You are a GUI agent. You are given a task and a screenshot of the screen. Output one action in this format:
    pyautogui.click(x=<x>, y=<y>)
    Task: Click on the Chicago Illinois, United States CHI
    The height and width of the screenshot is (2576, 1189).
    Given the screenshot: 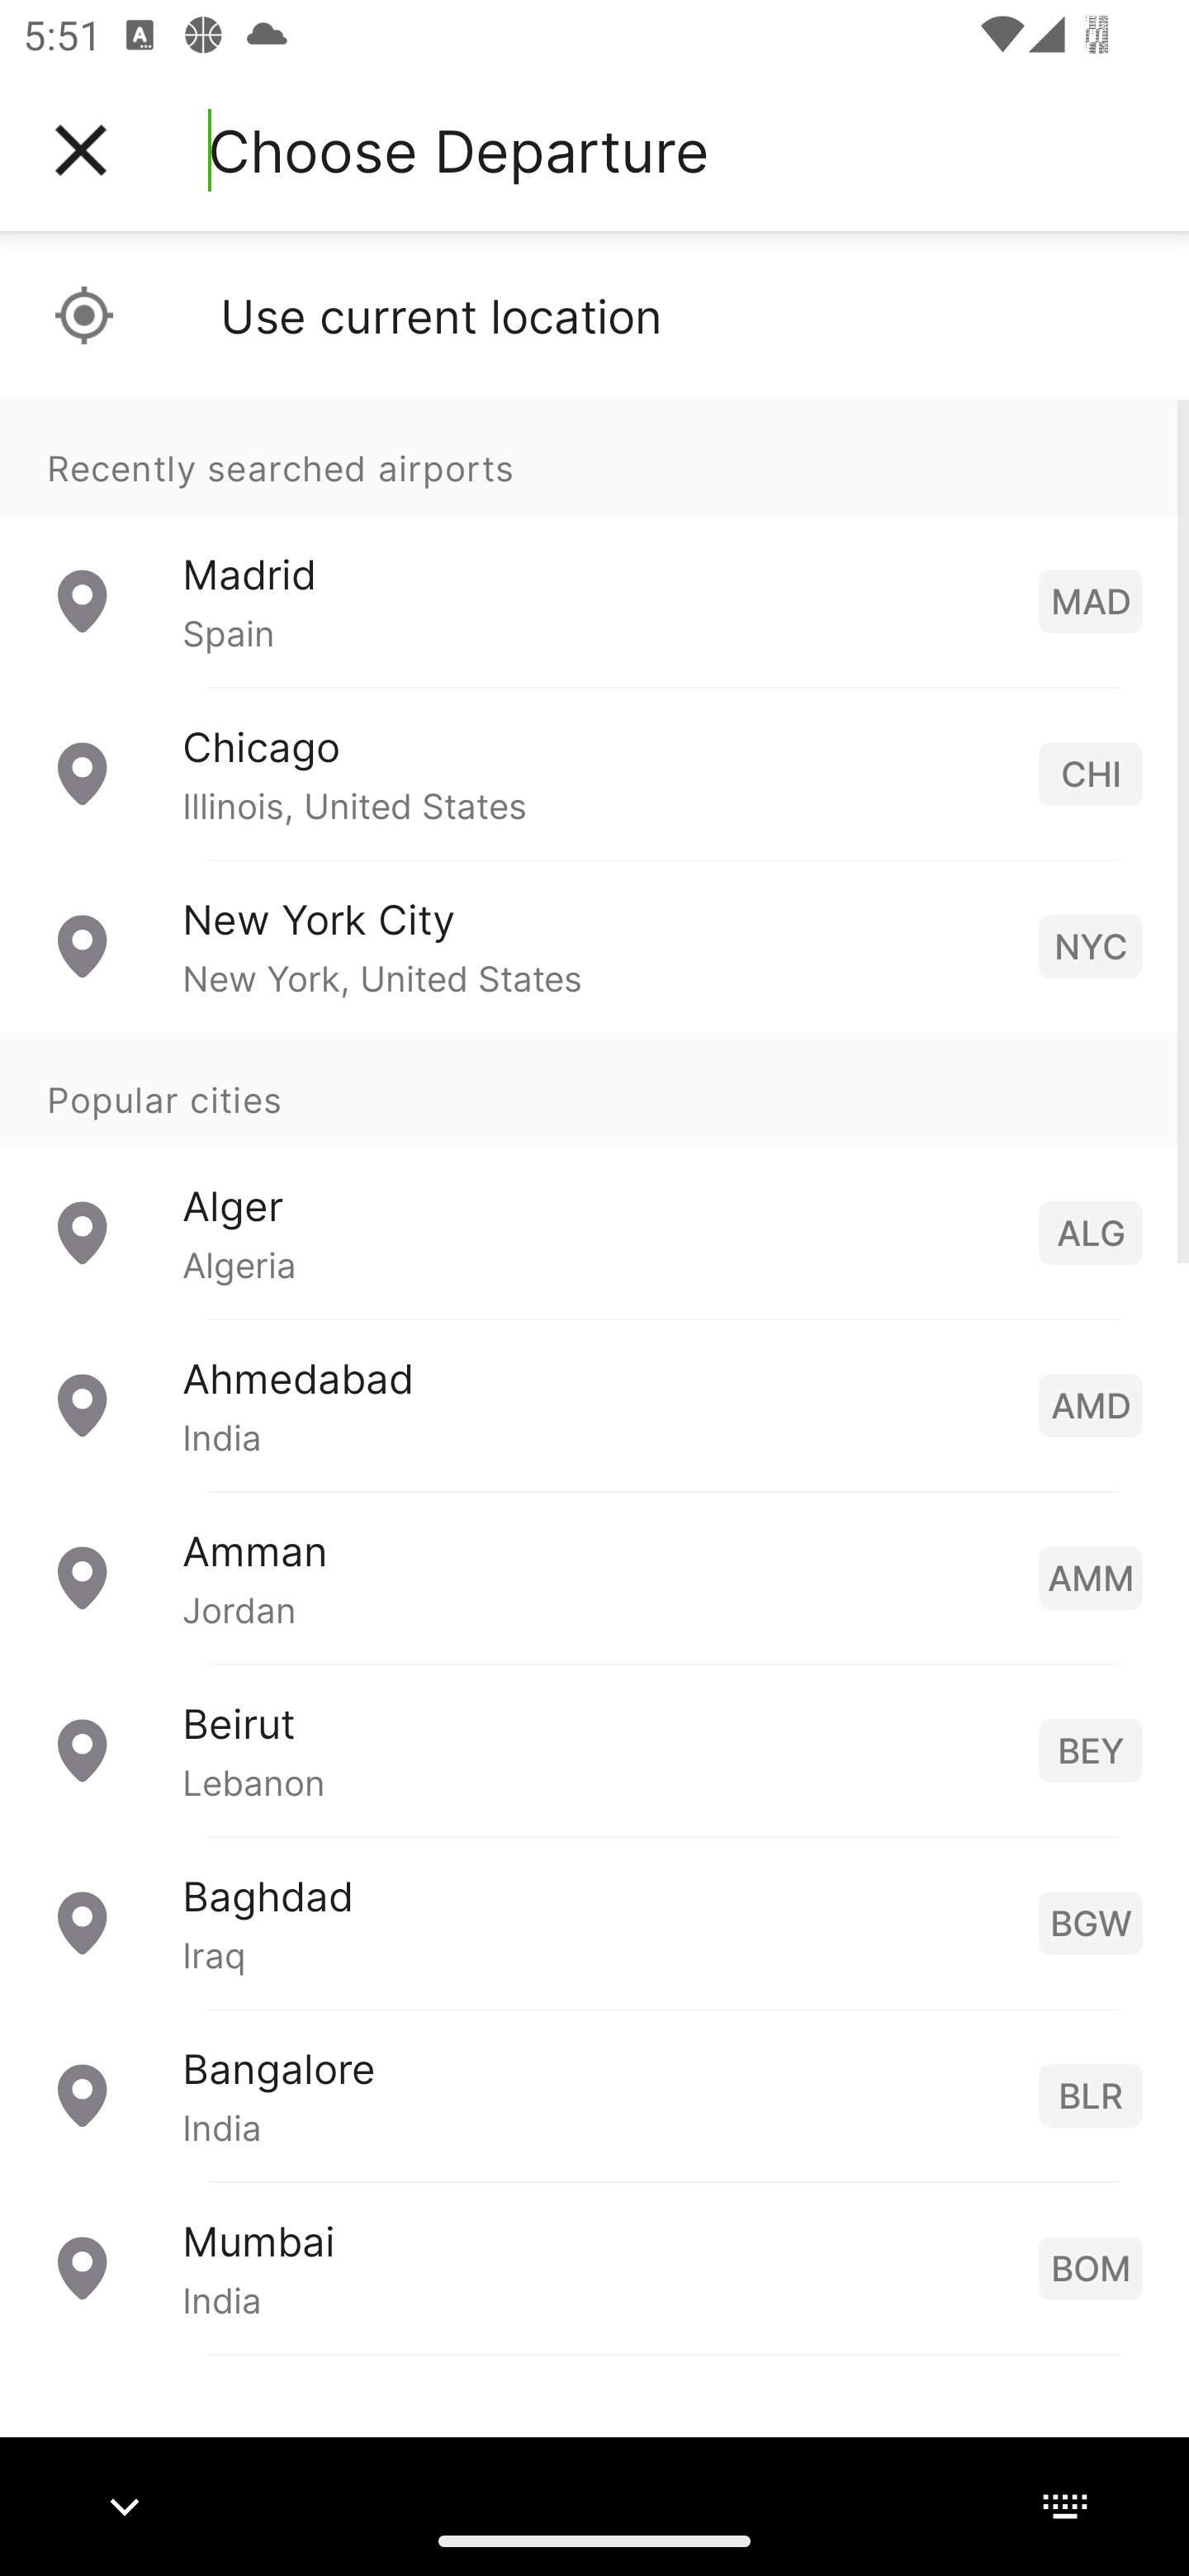 What is the action you would take?
    pyautogui.click(x=594, y=774)
    